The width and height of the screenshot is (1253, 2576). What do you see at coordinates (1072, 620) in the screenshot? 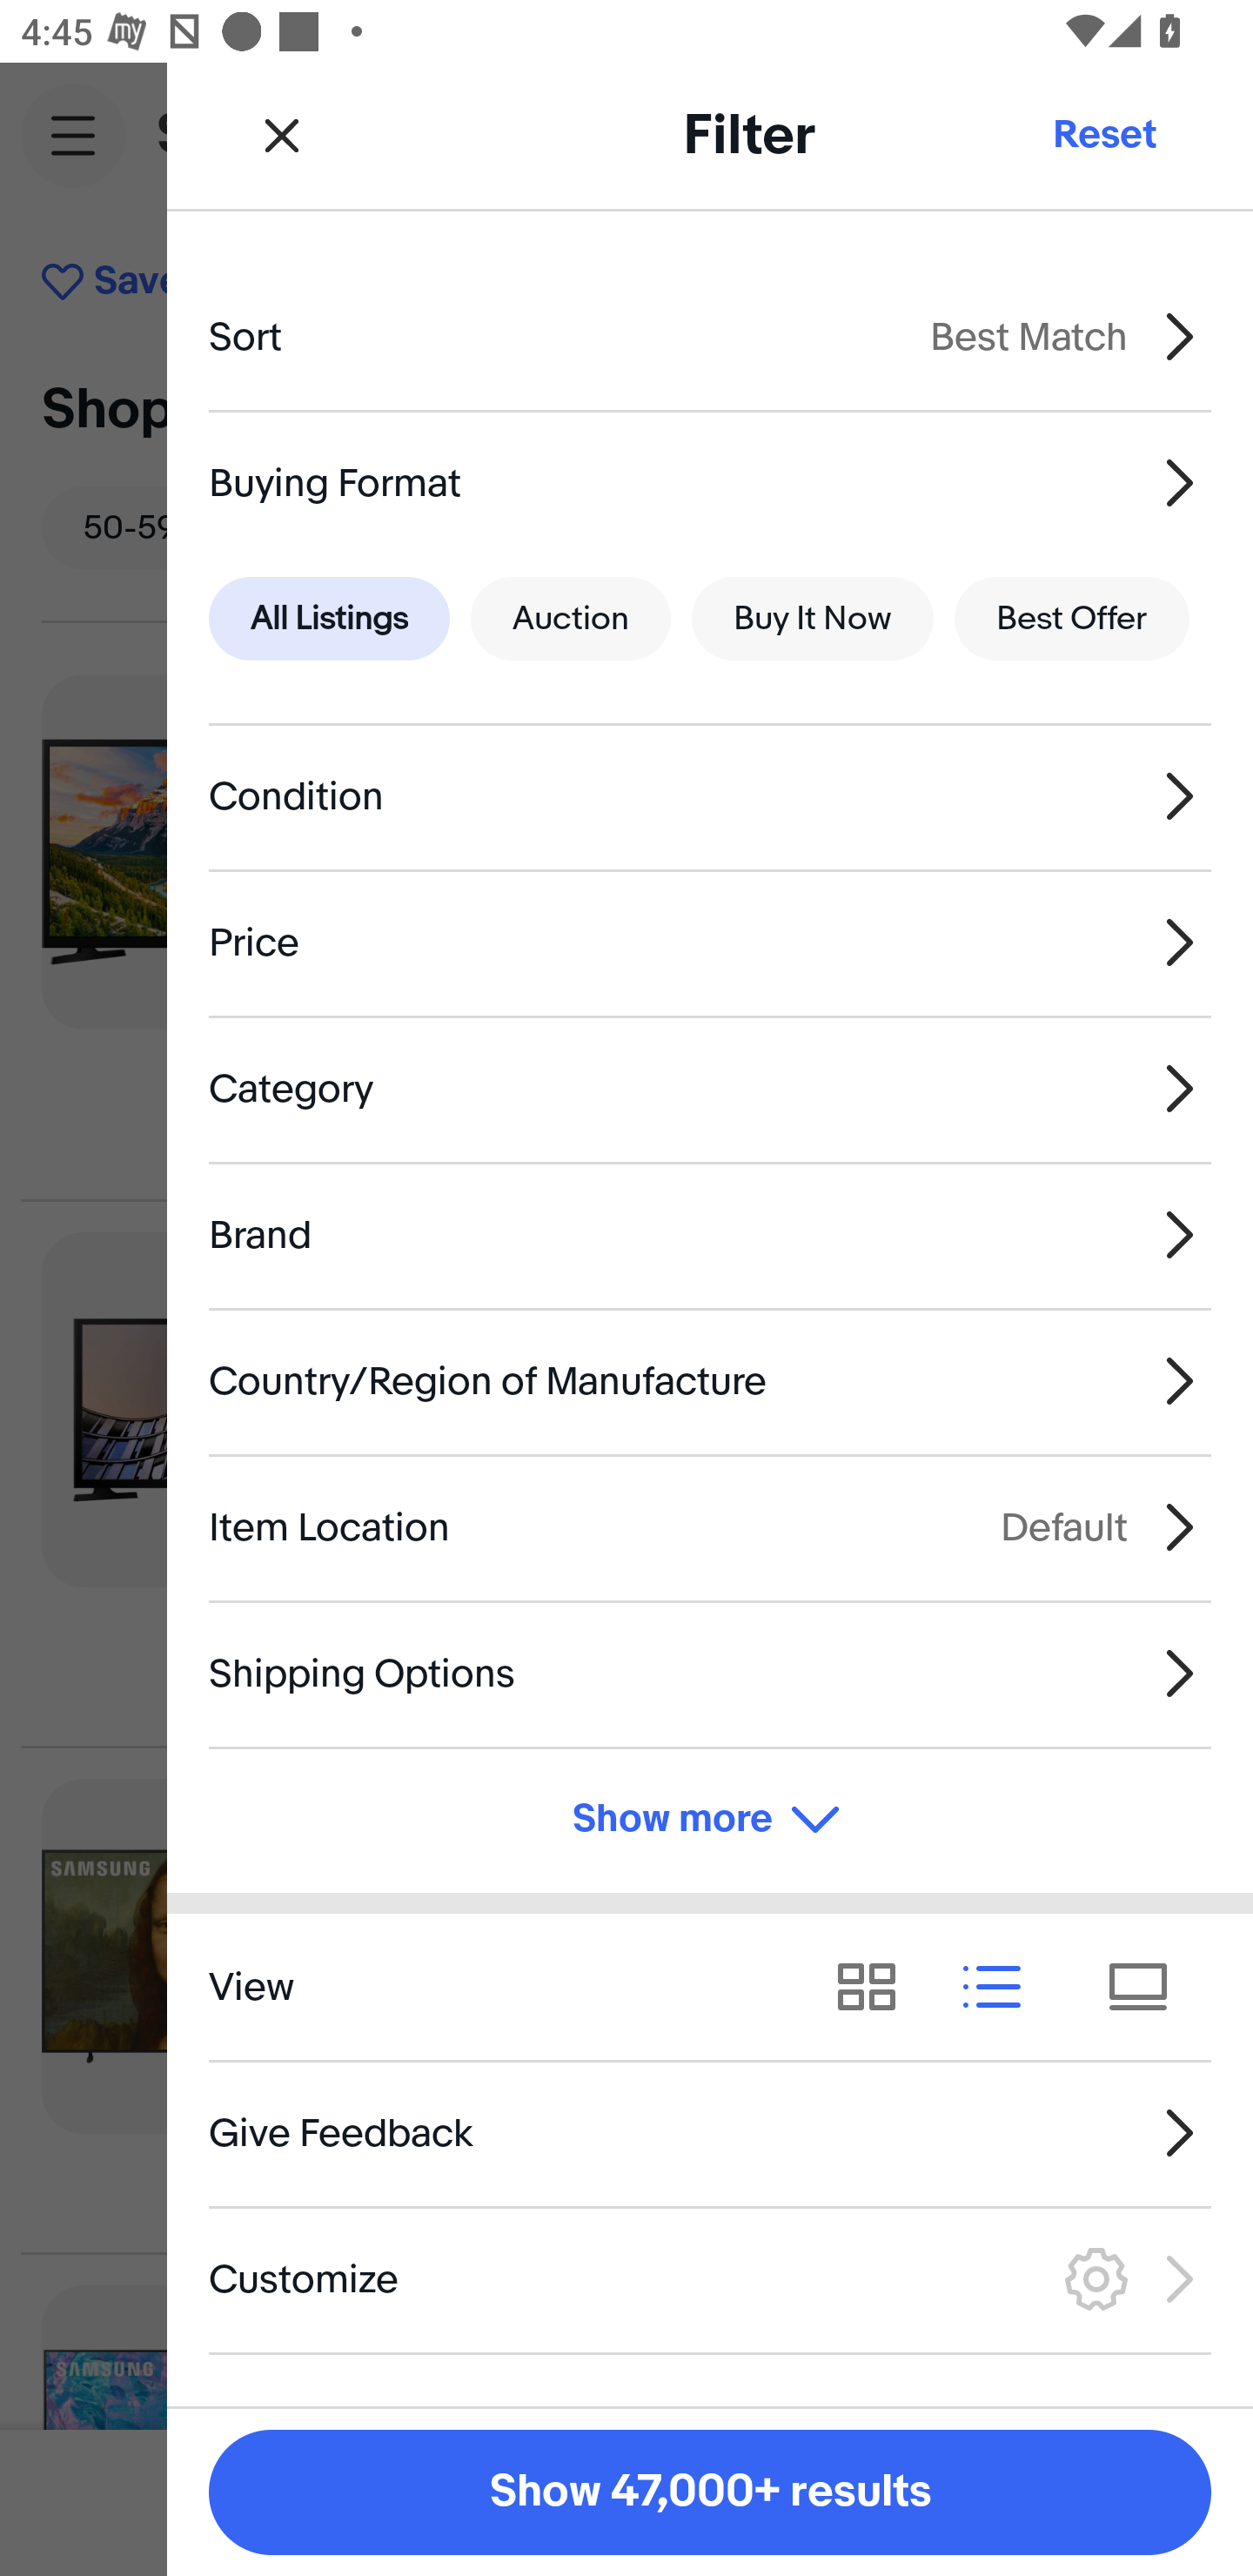
I see `Best Offer` at bounding box center [1072, 620].